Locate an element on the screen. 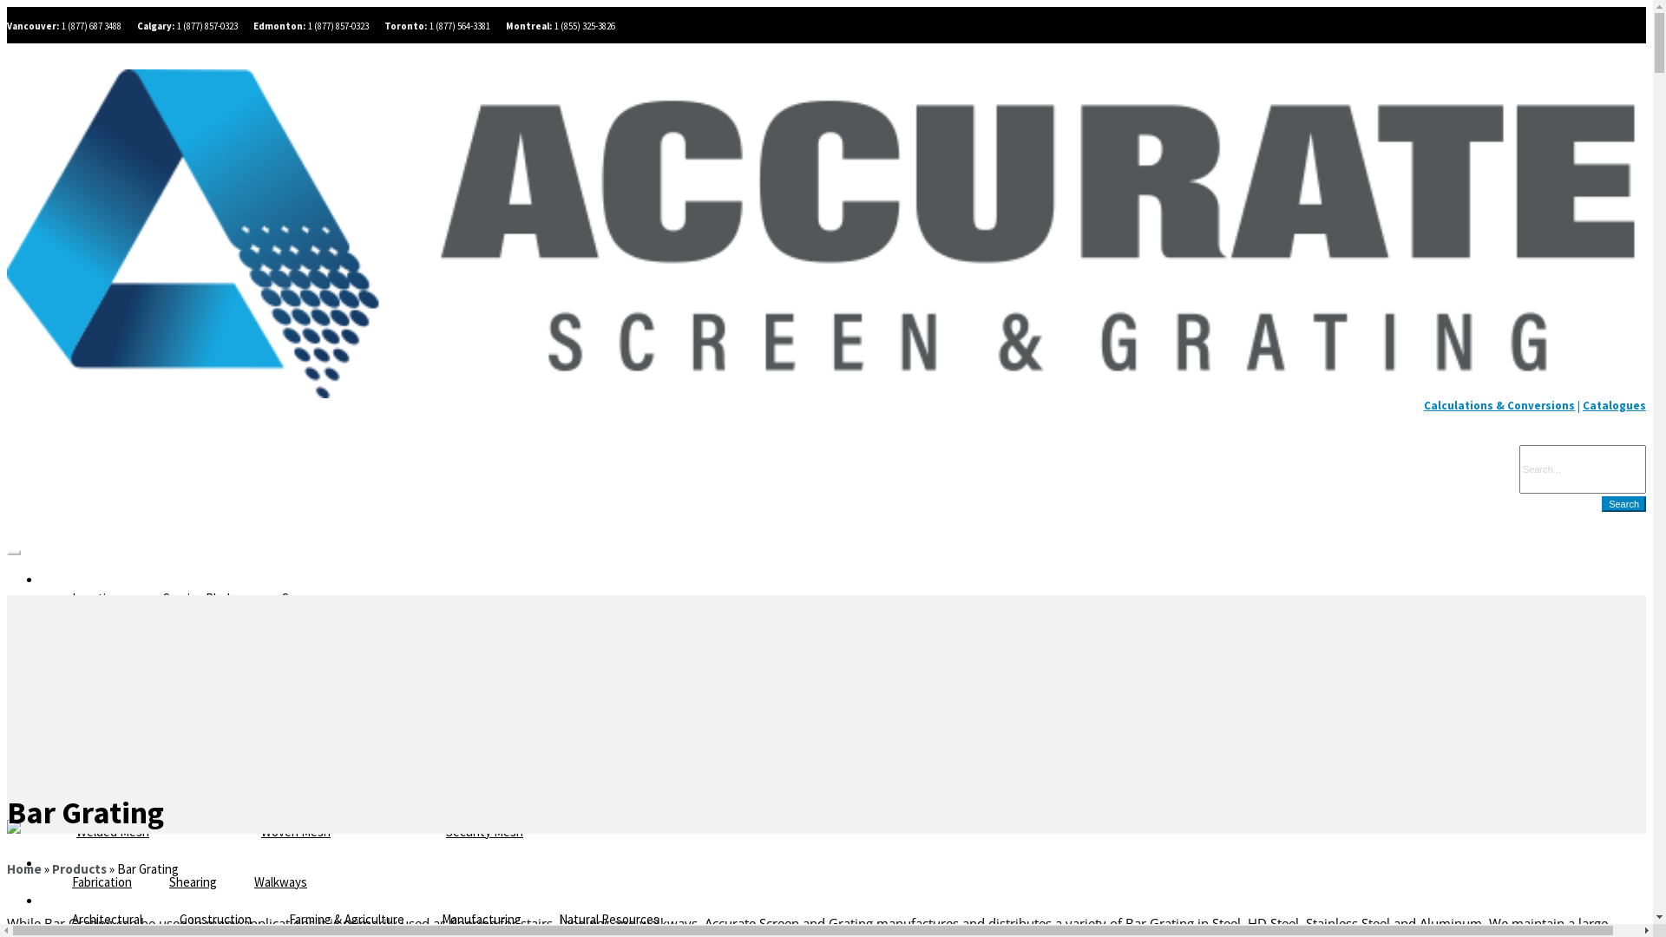  Stair Treads is located at coordinates (1250, 766).